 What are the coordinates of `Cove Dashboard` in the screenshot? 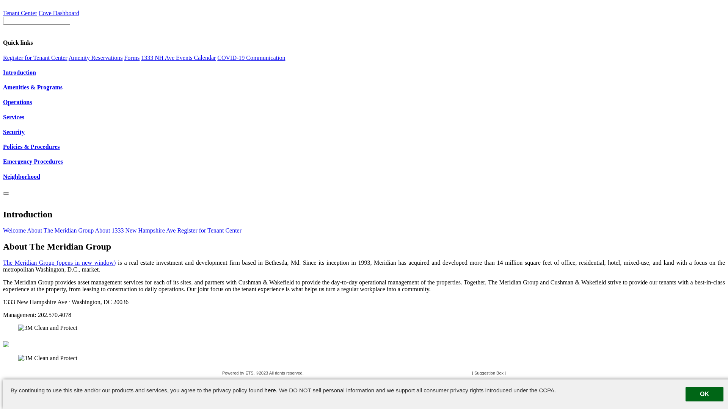 It's located at (59, 13).